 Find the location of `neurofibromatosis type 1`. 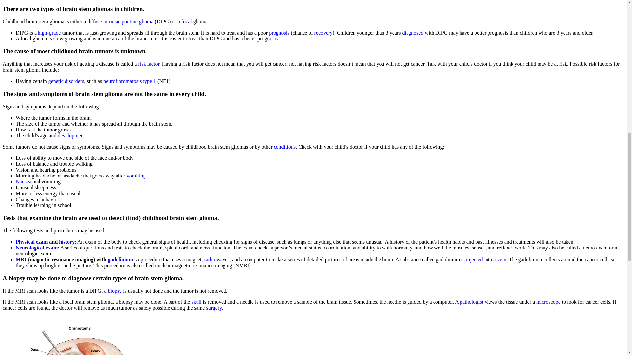

neurofibromatosis type 1 is located at coordinates (130, 81).